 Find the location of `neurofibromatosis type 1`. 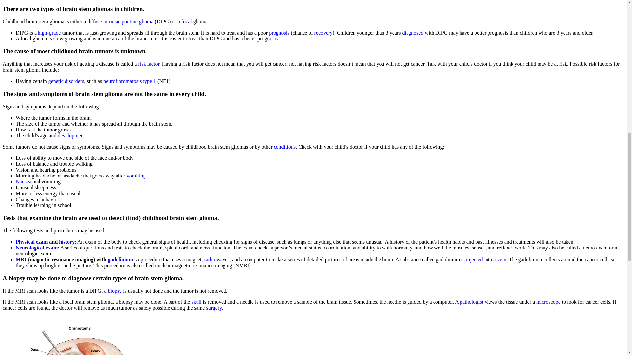

neurofibromatosis type 1 is located at coordinates (130, 81).